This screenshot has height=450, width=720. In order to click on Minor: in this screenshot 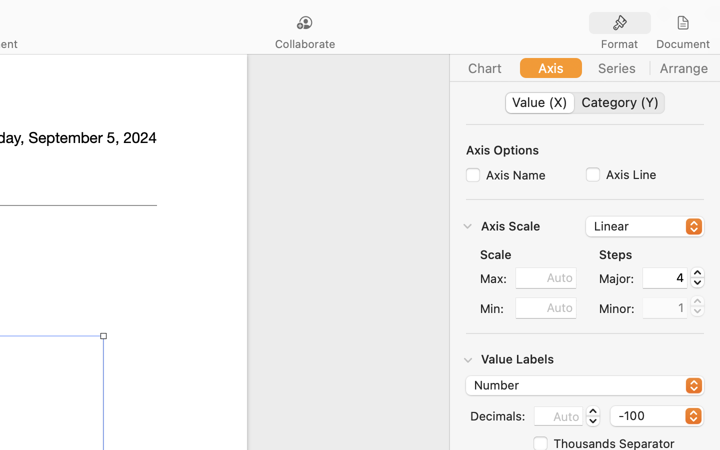, I will do `click(617, 308)`.